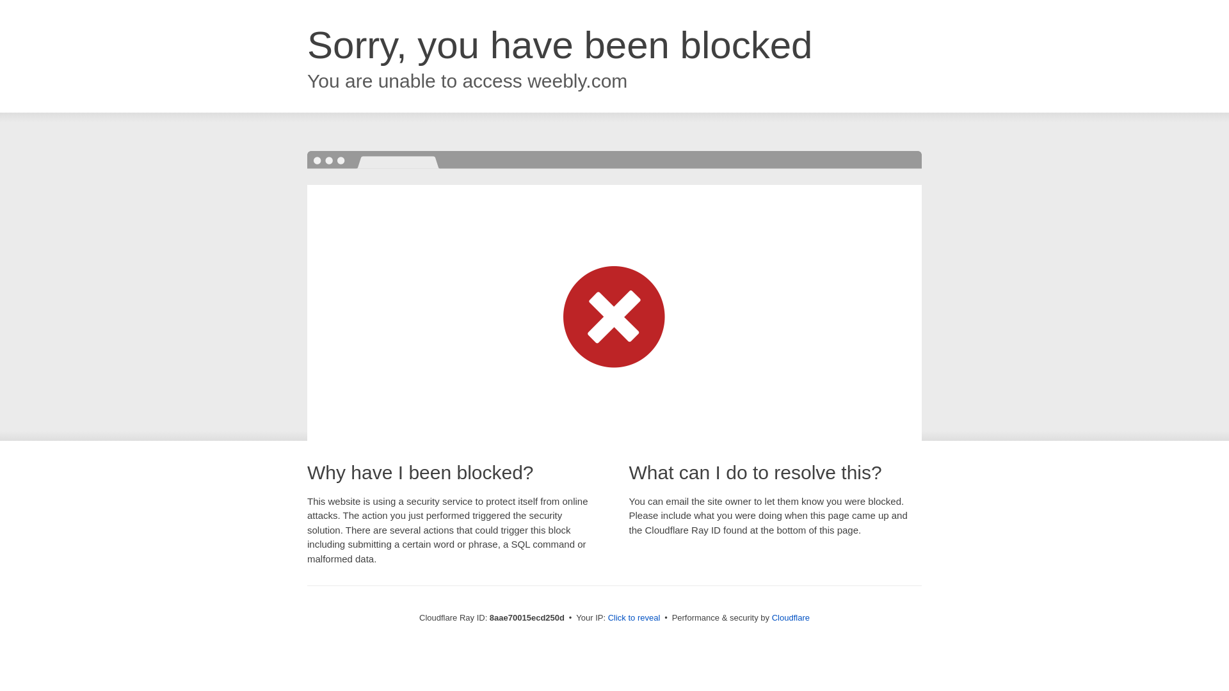  Describe the element at coordinates (634, 618) in the screenshot. I see `Click to reveal` at that location.